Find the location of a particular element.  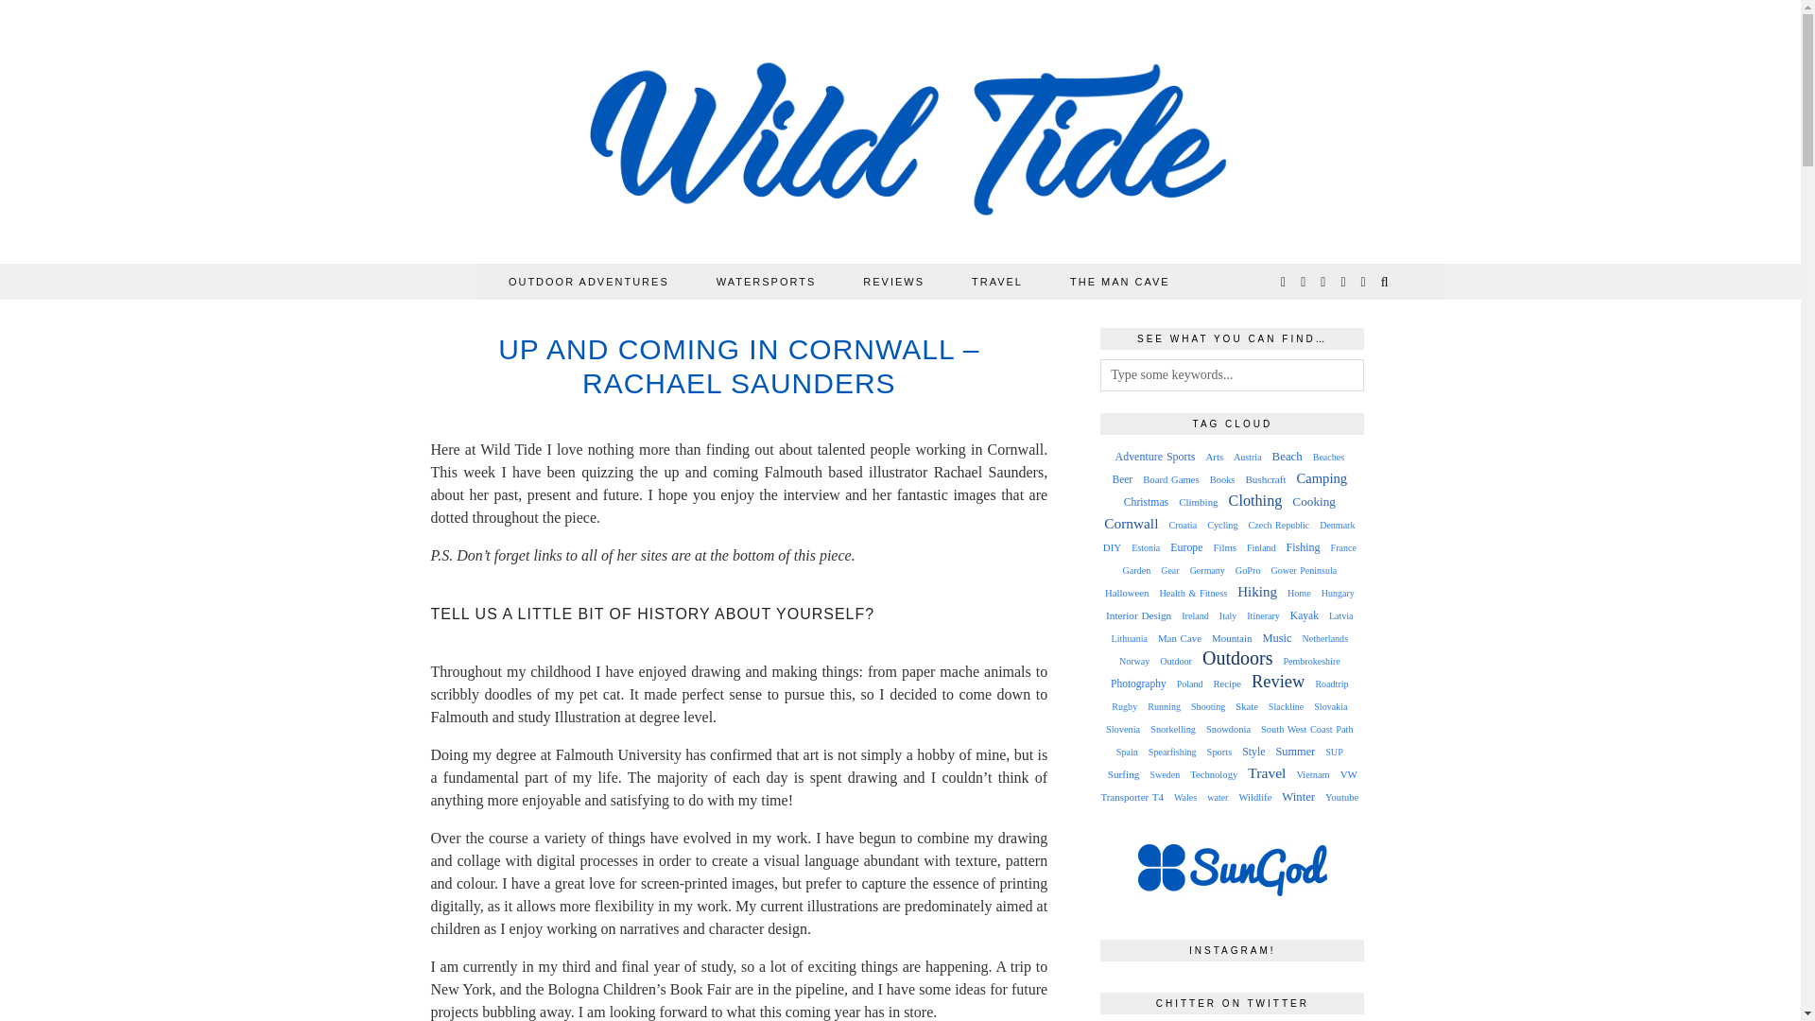

twitter is located at coordinates (1284, 282).